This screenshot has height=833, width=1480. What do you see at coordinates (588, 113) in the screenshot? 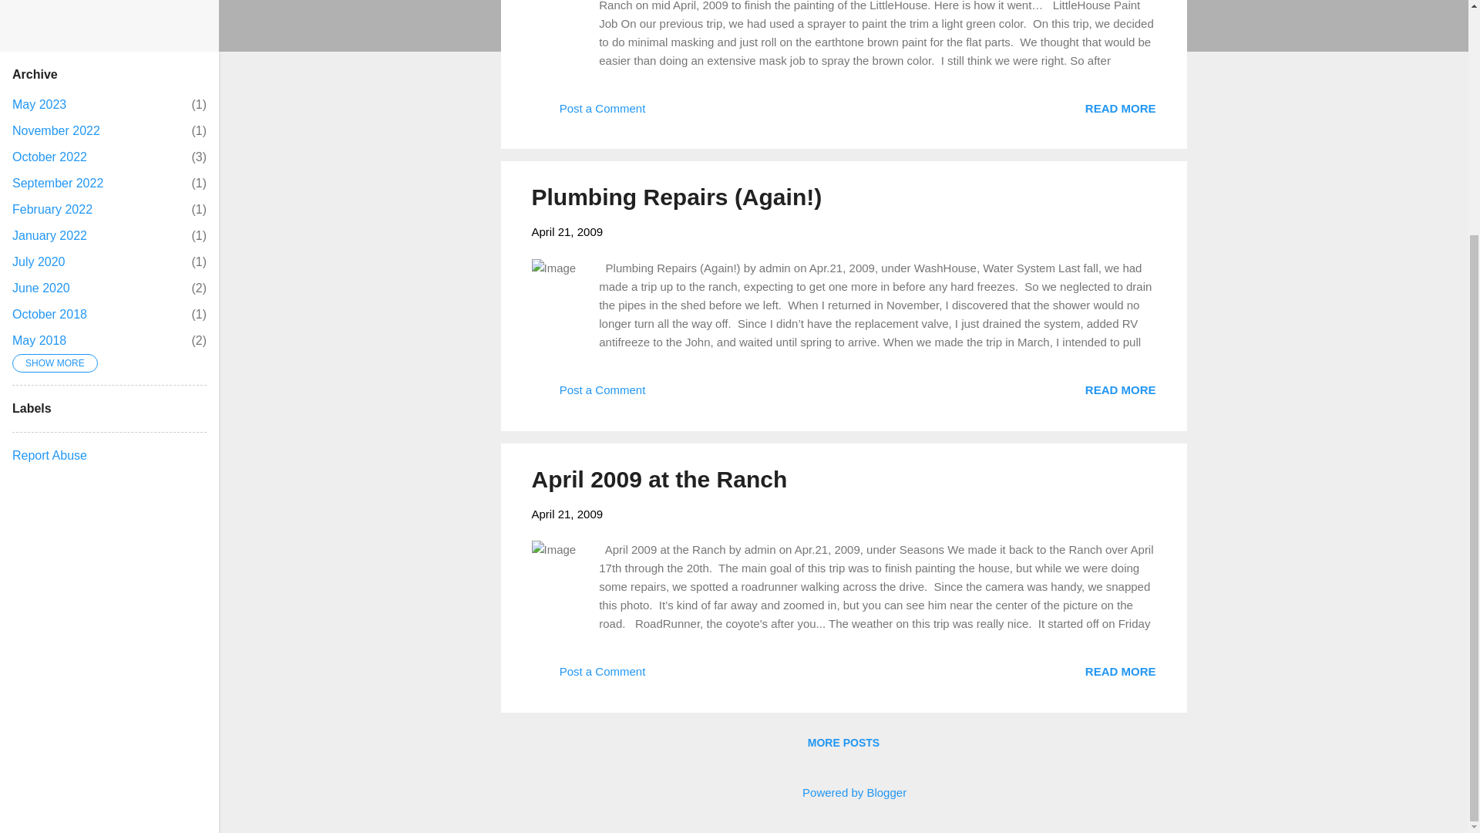
I see `Post a Comment` at bounding box center [588, 113].